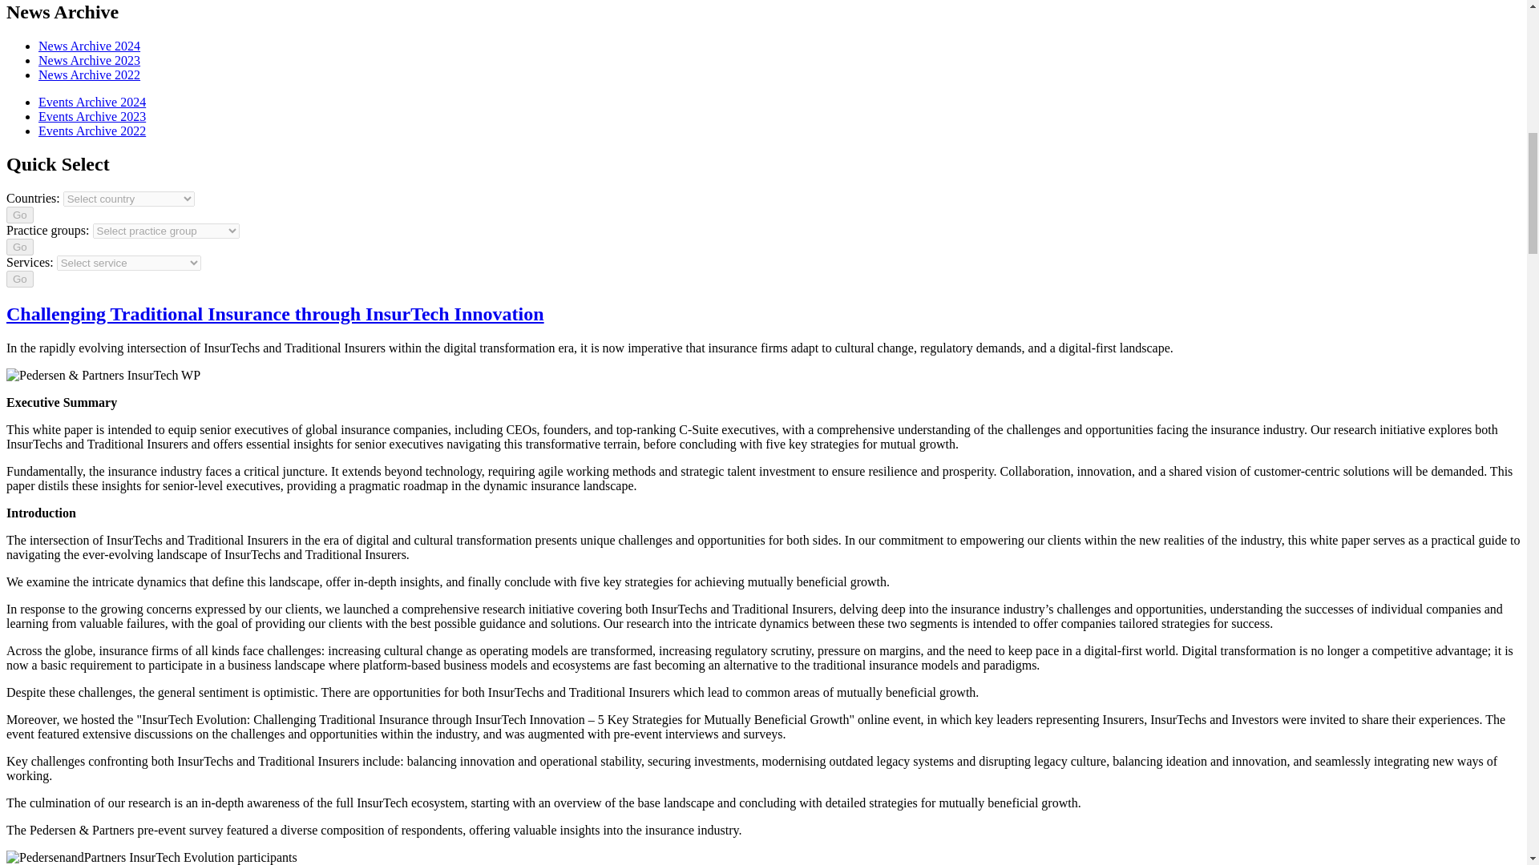 The width and height of the screenshot is (1539, 865). What do you see at coordinates (19, 247) in the screenshot?
I see `Go` at bounding box center [19, 247].